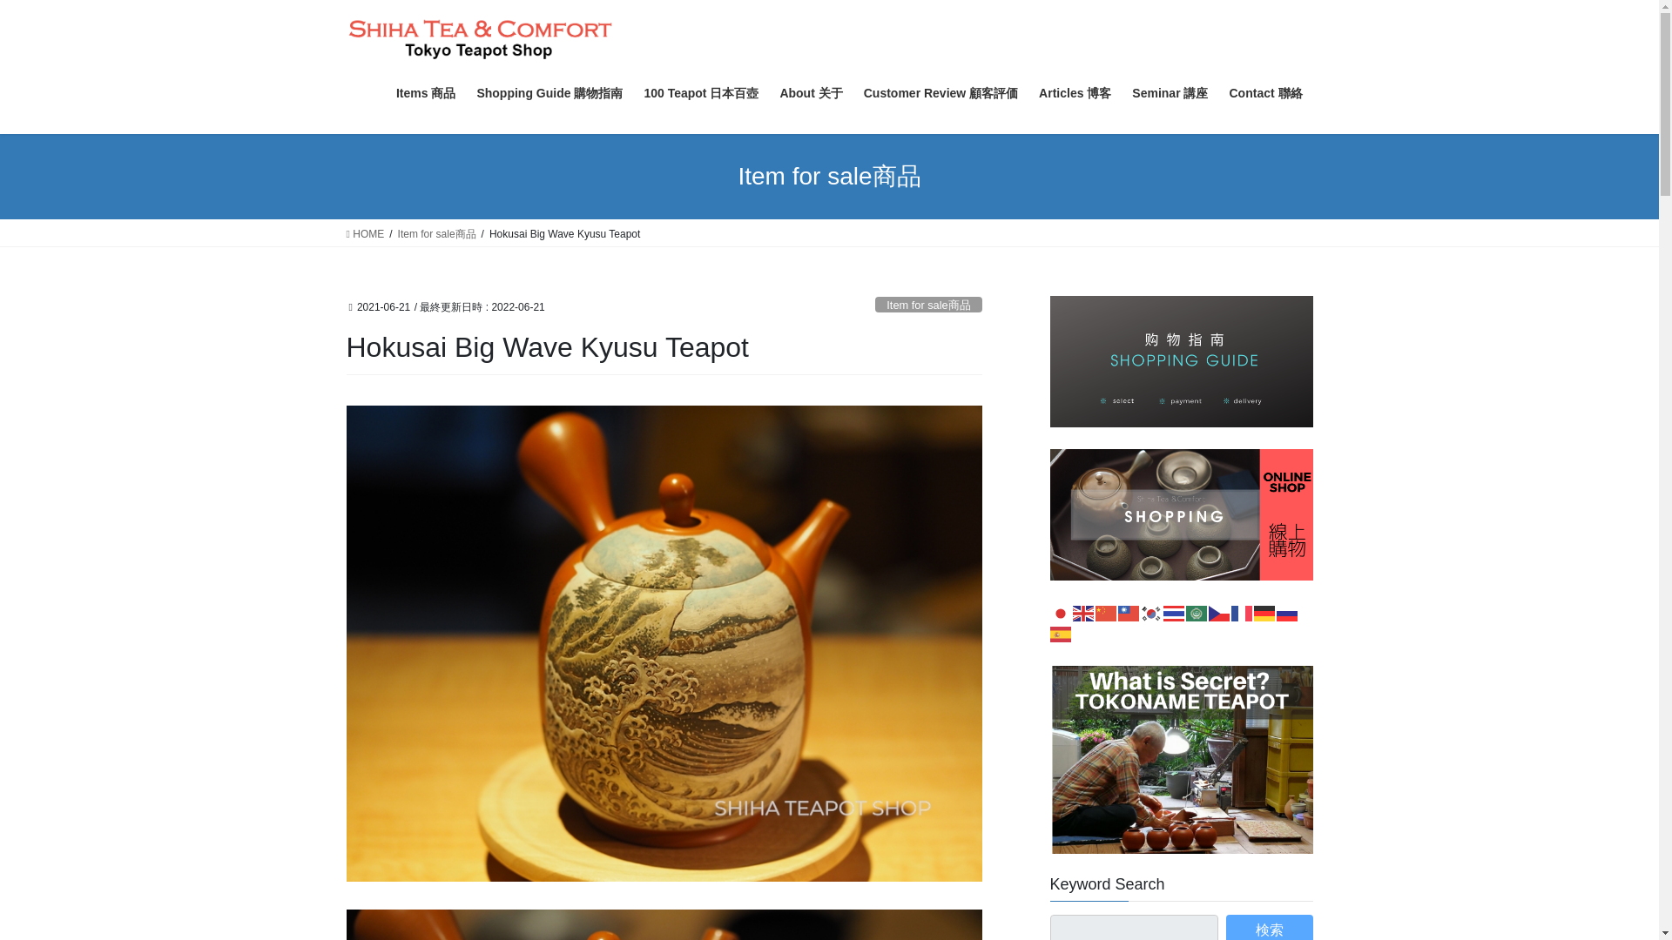 The width and height of the screenshot is (1672, 940). Describe the element at coordinates (1151, 612) in the screenshot. I see `Korean` at that location.